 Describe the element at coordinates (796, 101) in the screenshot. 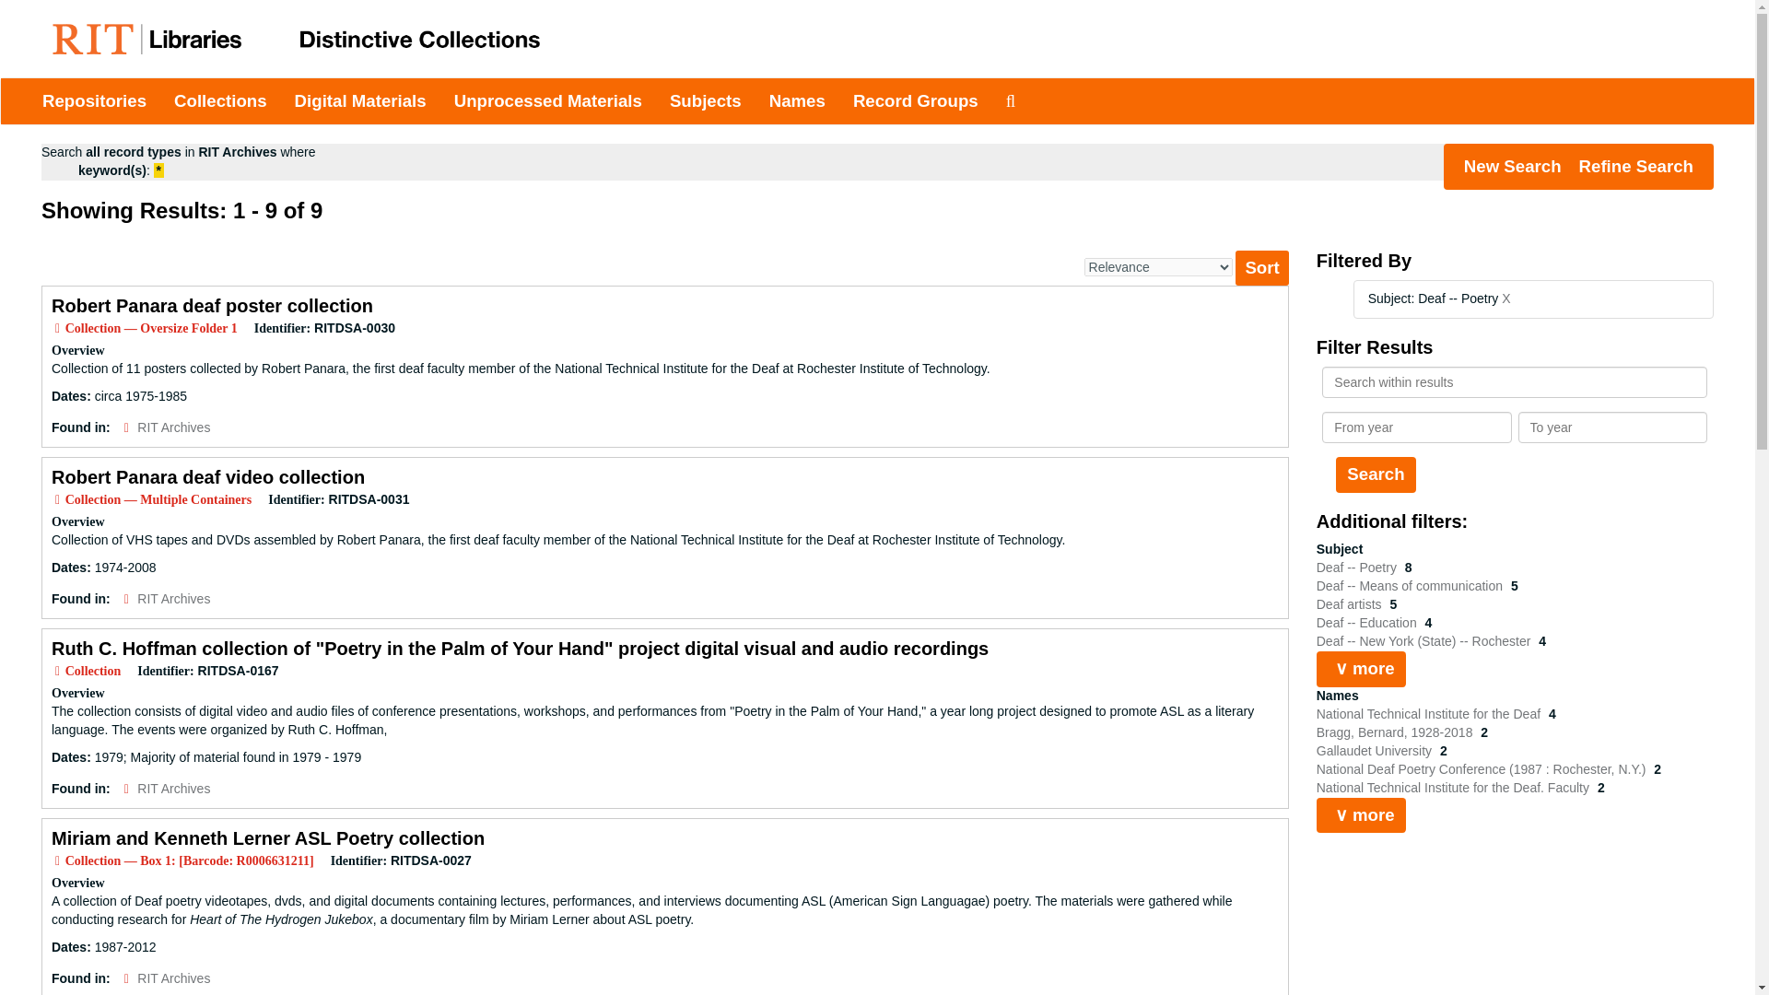

I see `Names` at that location.